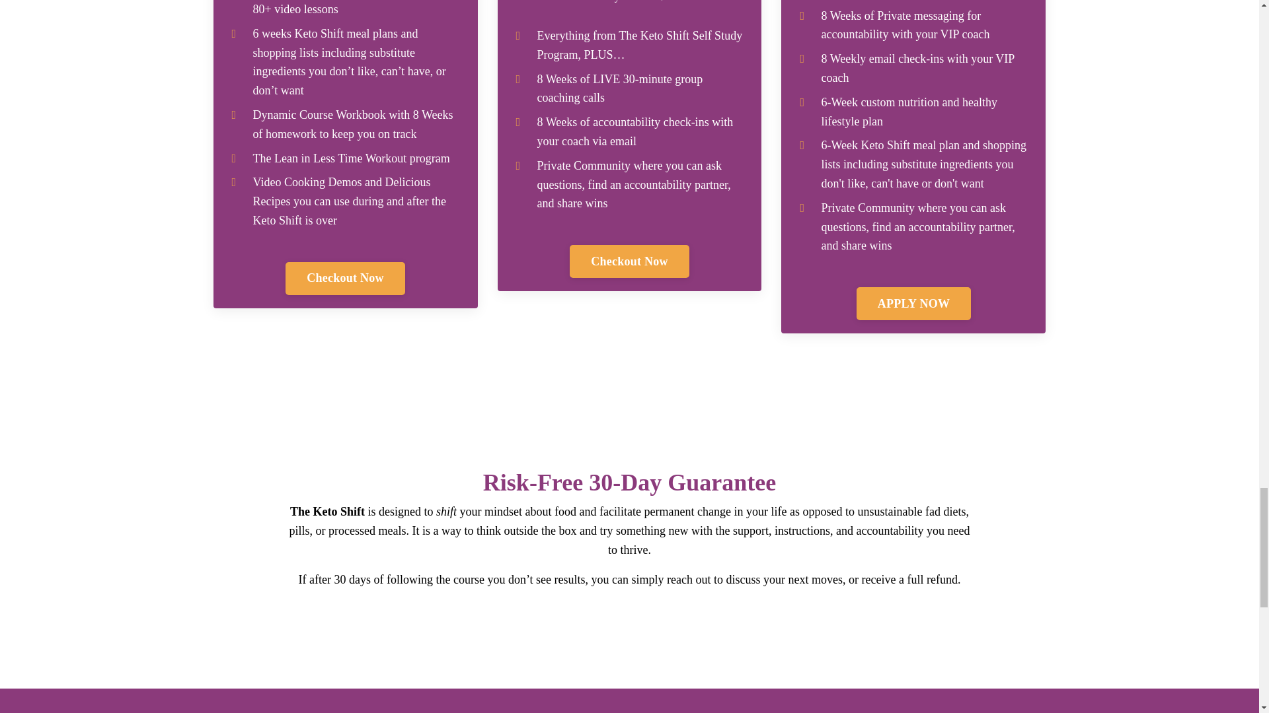  I want to click on Checkout Now, so click(345, 279).